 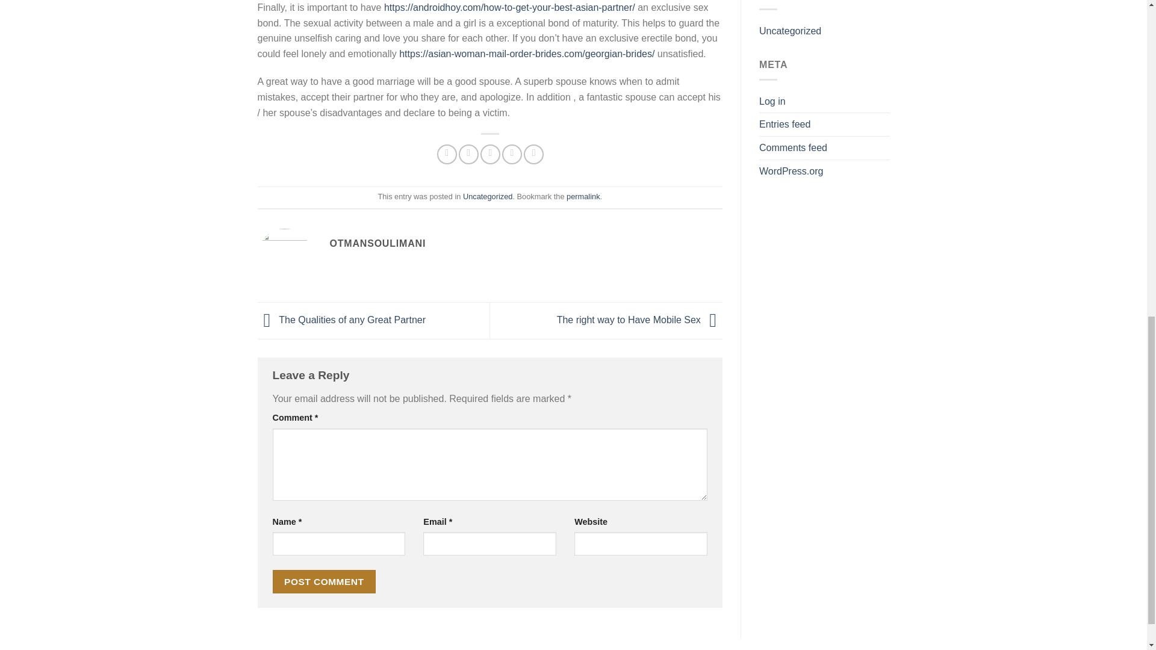 What do you see at coordinates (583, 196) in the screenshot?
I see `Permalink to How you can Have the best Marriage` at bounding box center [583, 196].